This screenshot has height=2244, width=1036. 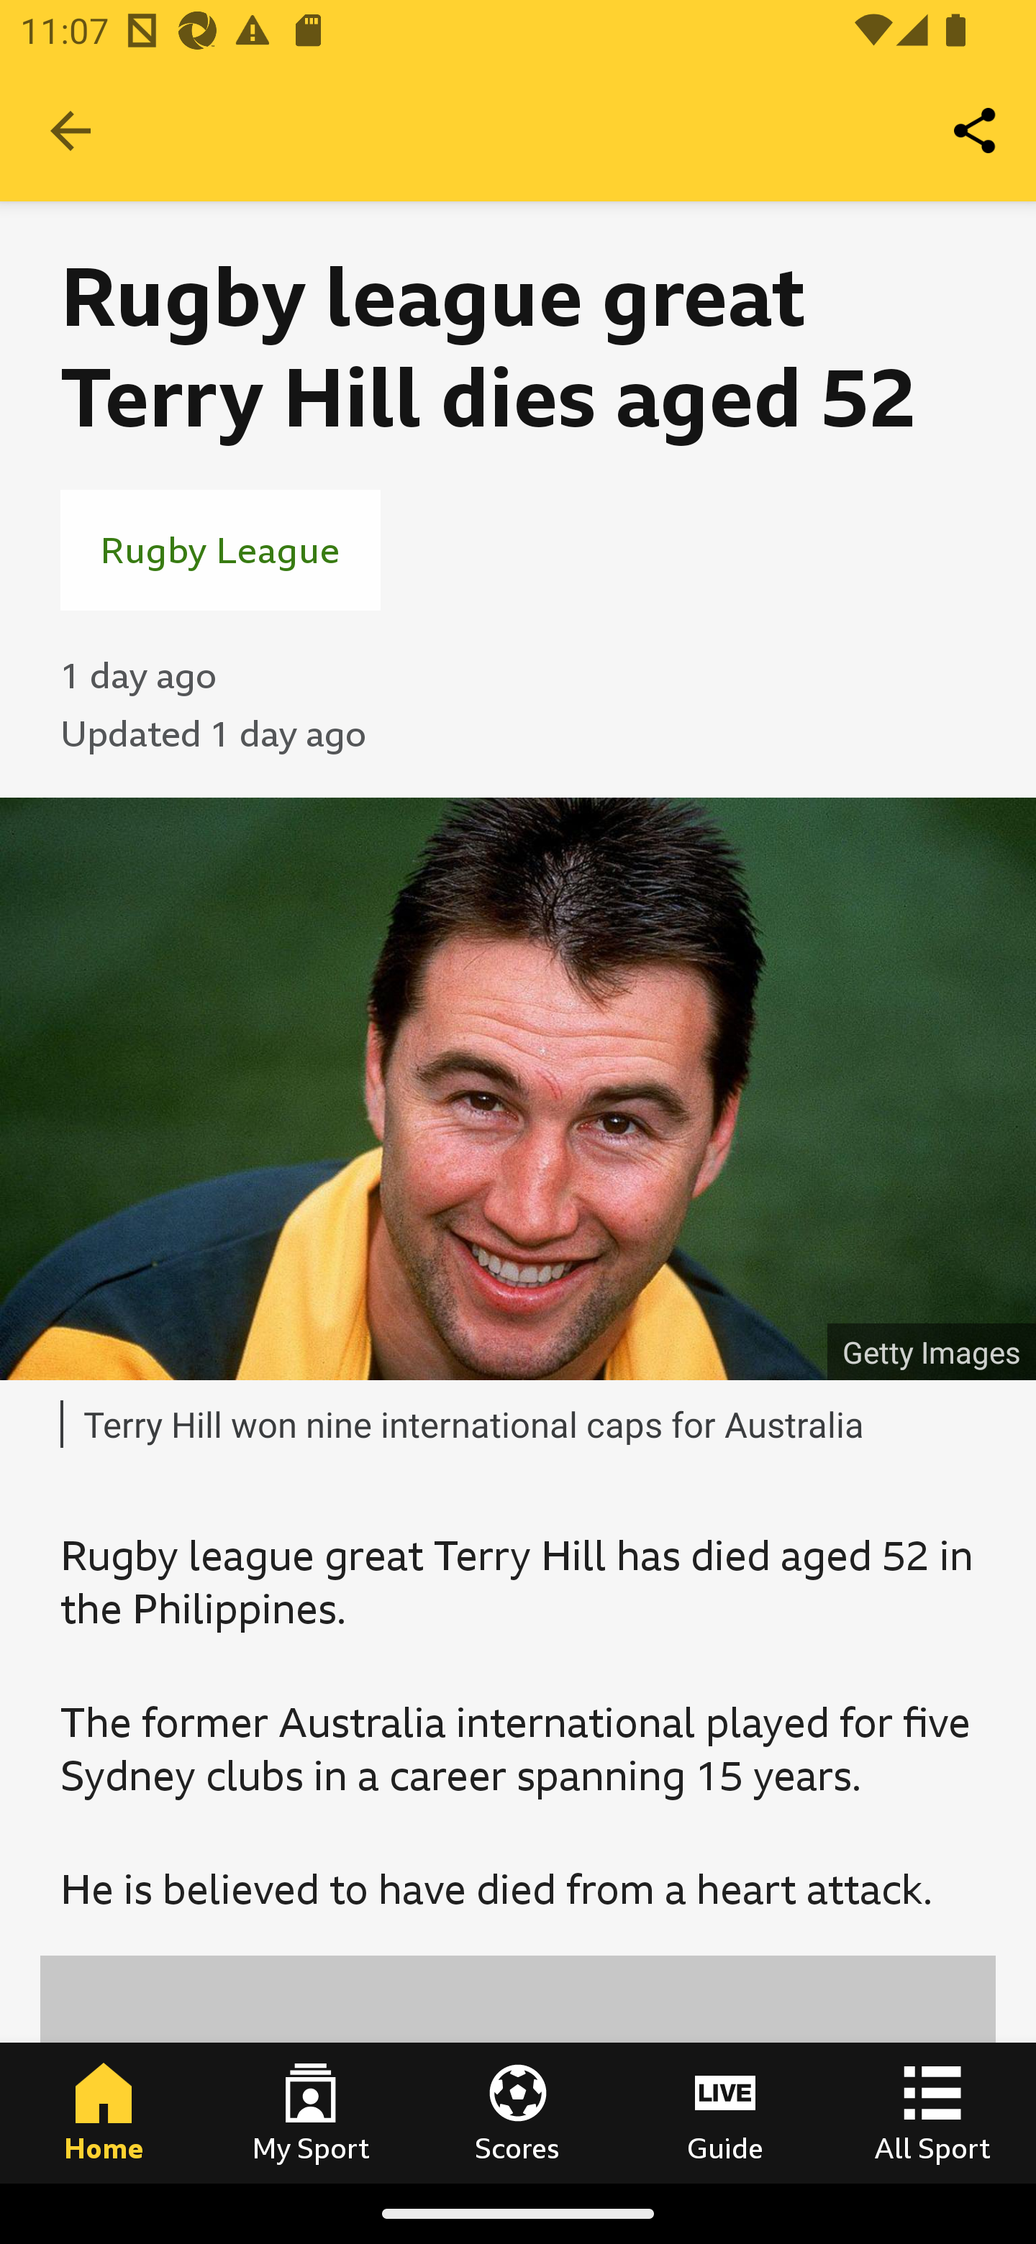 What do you see at coordinates (311, 2112) in the screenshot?
I see `My Sport` at bounding box center [311, 2112].